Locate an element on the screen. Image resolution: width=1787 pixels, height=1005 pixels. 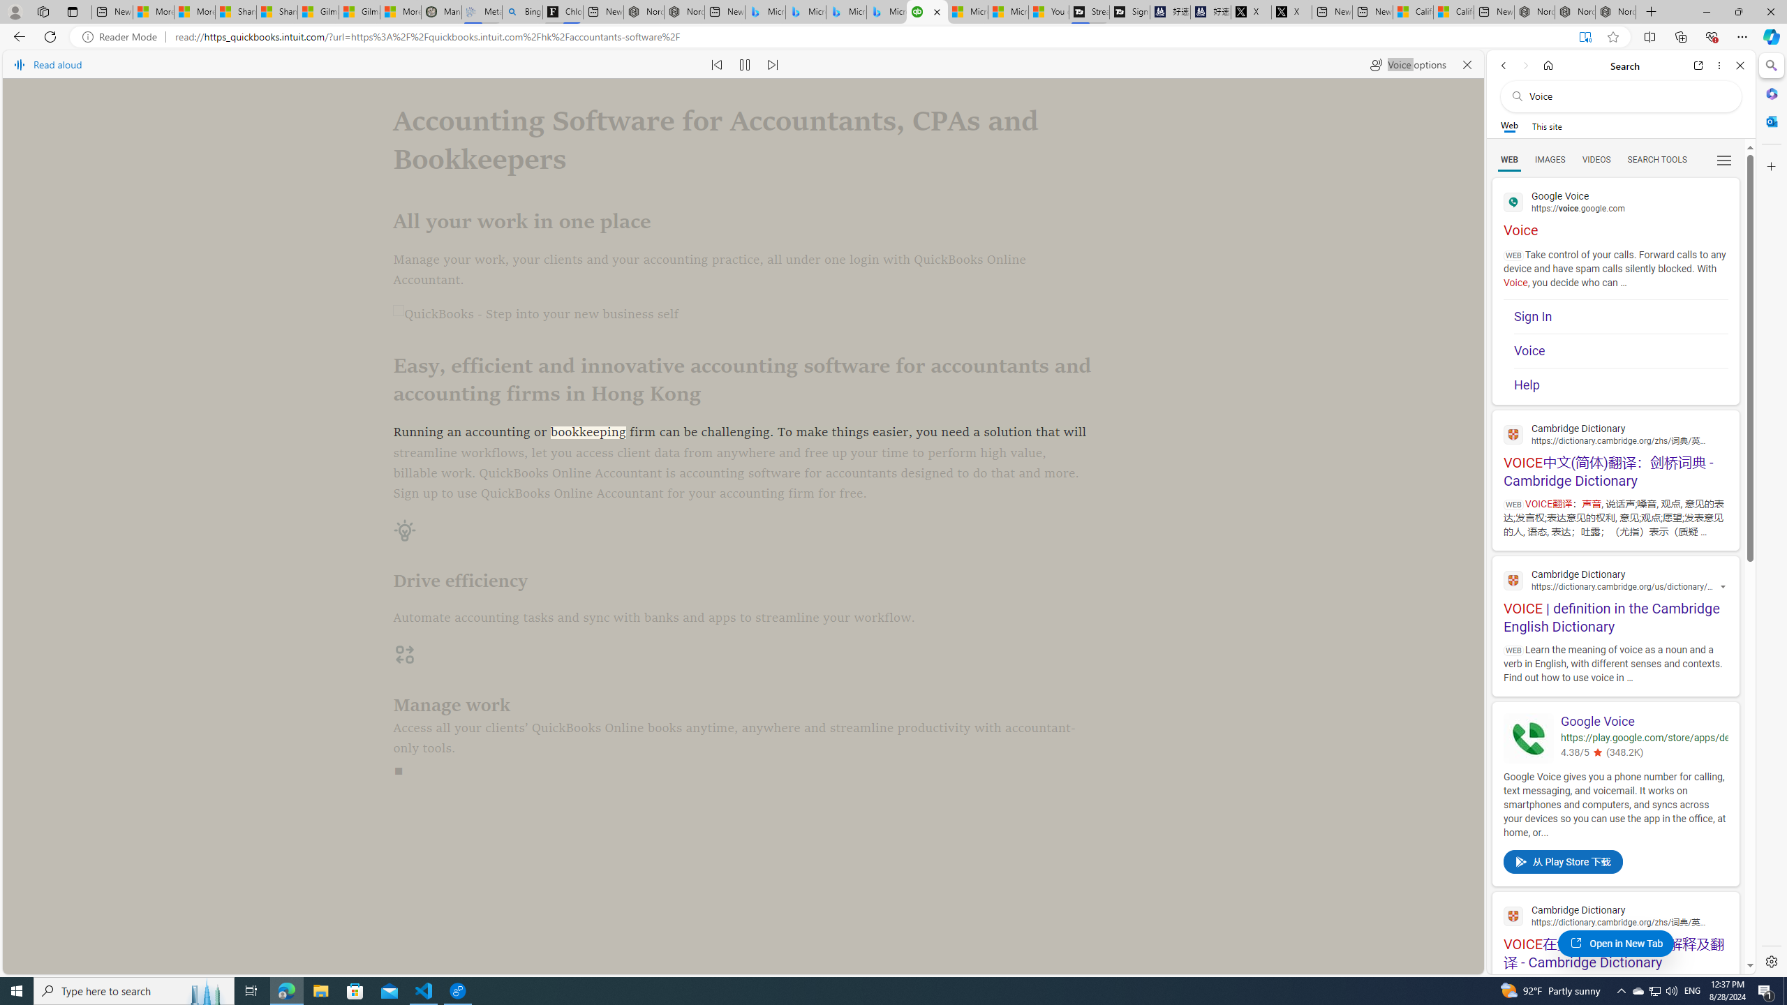
X is located at coordinates (1291, 12).